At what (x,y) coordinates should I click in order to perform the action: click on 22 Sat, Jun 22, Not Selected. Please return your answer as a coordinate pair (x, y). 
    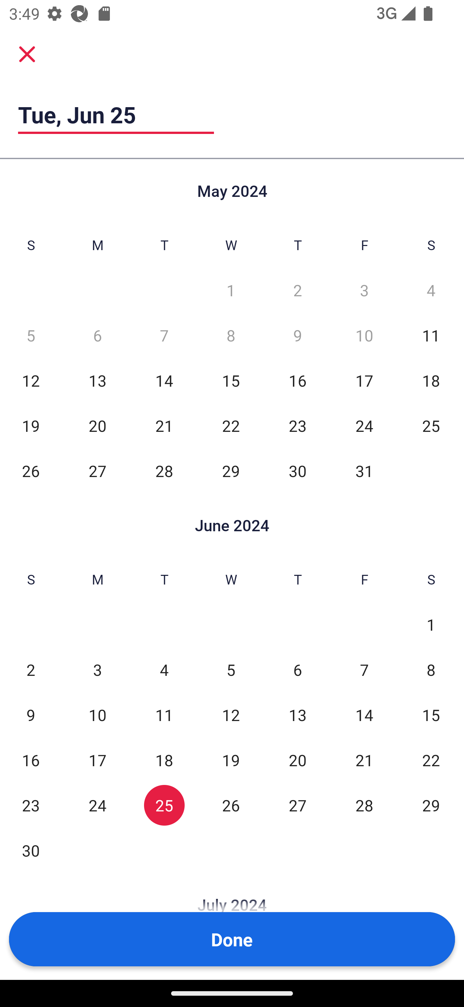
    Looking at the image, I should click on (431, 760).